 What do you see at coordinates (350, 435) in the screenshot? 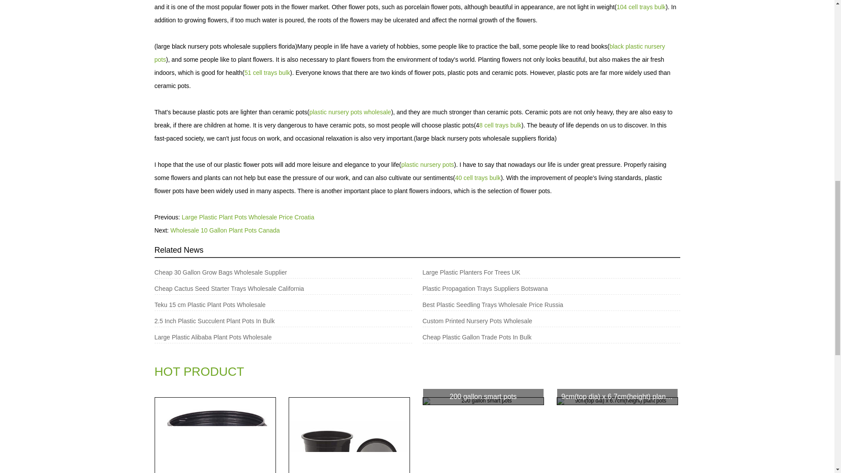
I see `Plastic injection 1.5 gallon pot` at bounding box center [350, 435].